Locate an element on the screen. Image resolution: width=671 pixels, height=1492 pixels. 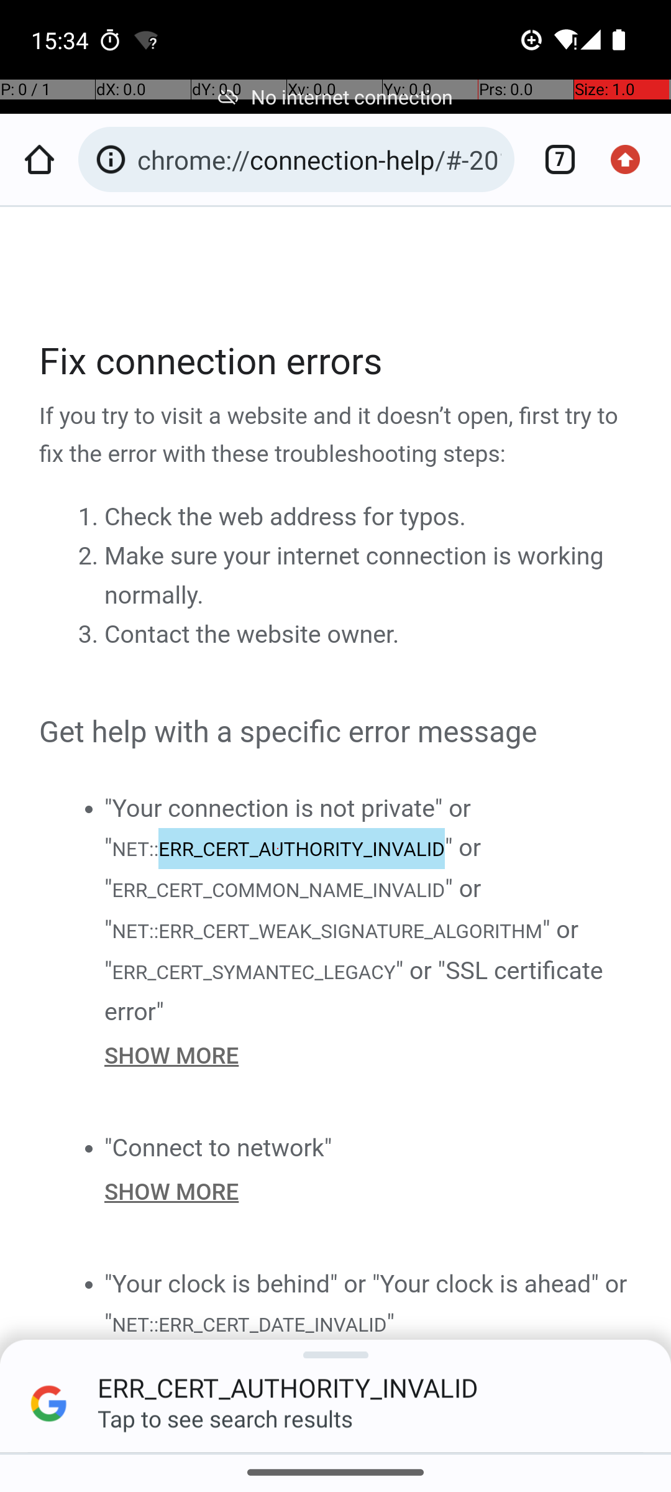
1.  is located at coordinates (91, 517).